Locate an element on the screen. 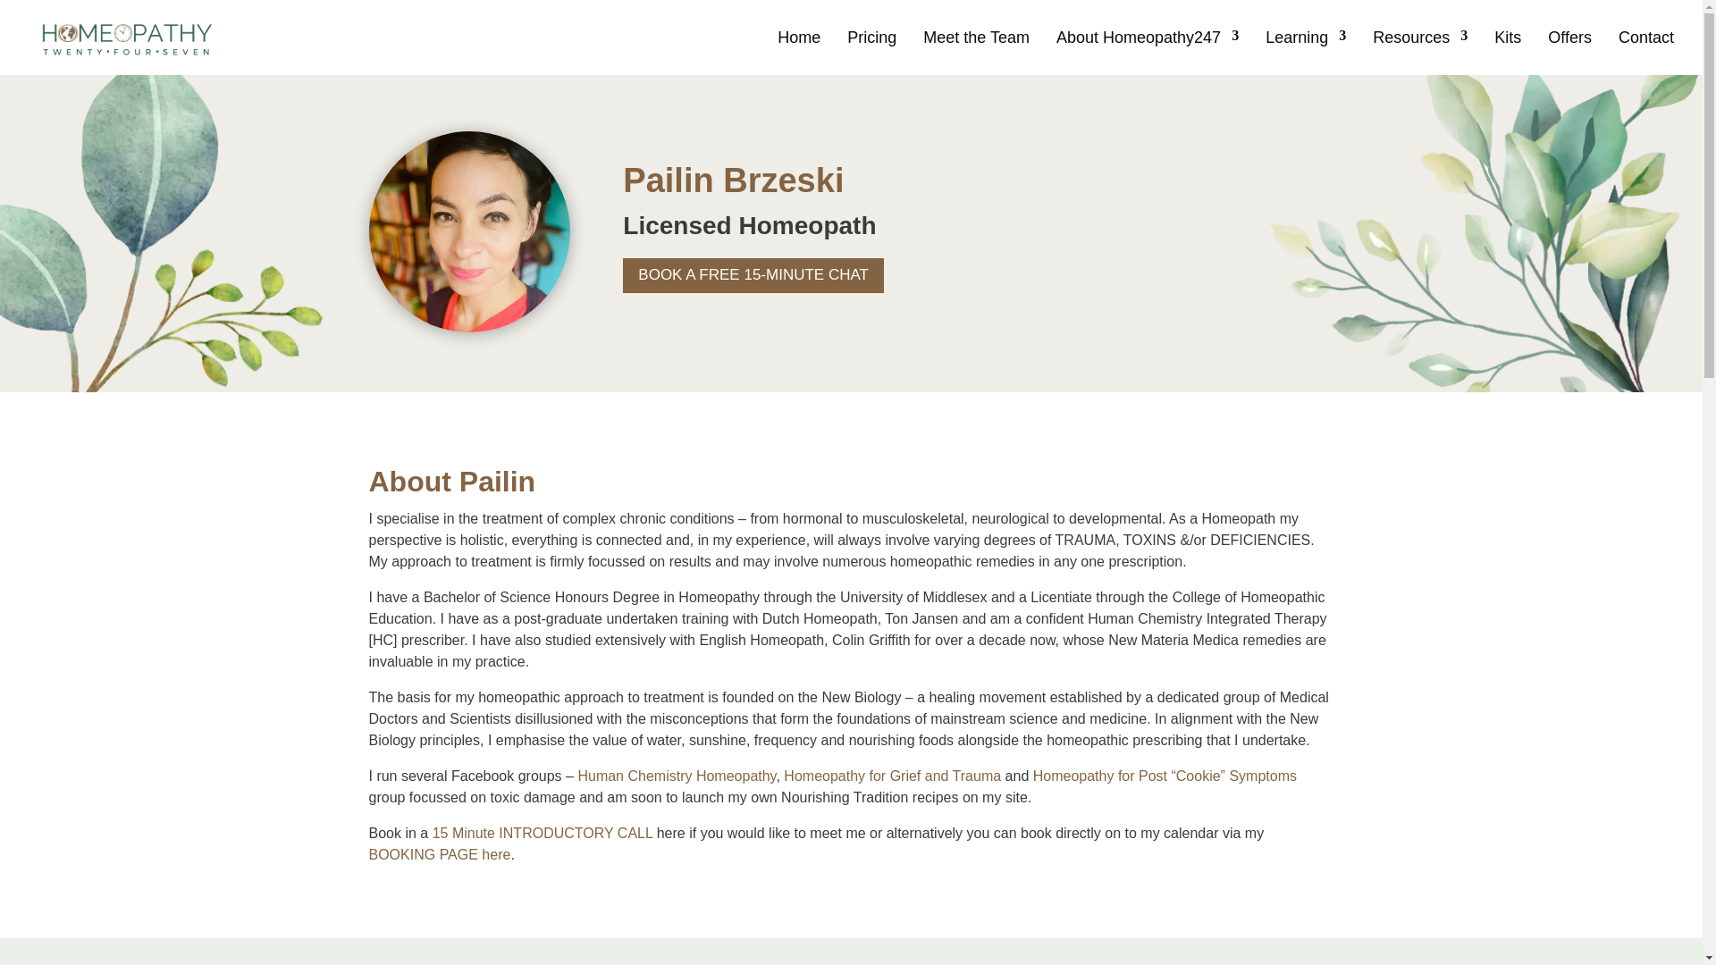  Contact is located at coordinates (1646, 53).